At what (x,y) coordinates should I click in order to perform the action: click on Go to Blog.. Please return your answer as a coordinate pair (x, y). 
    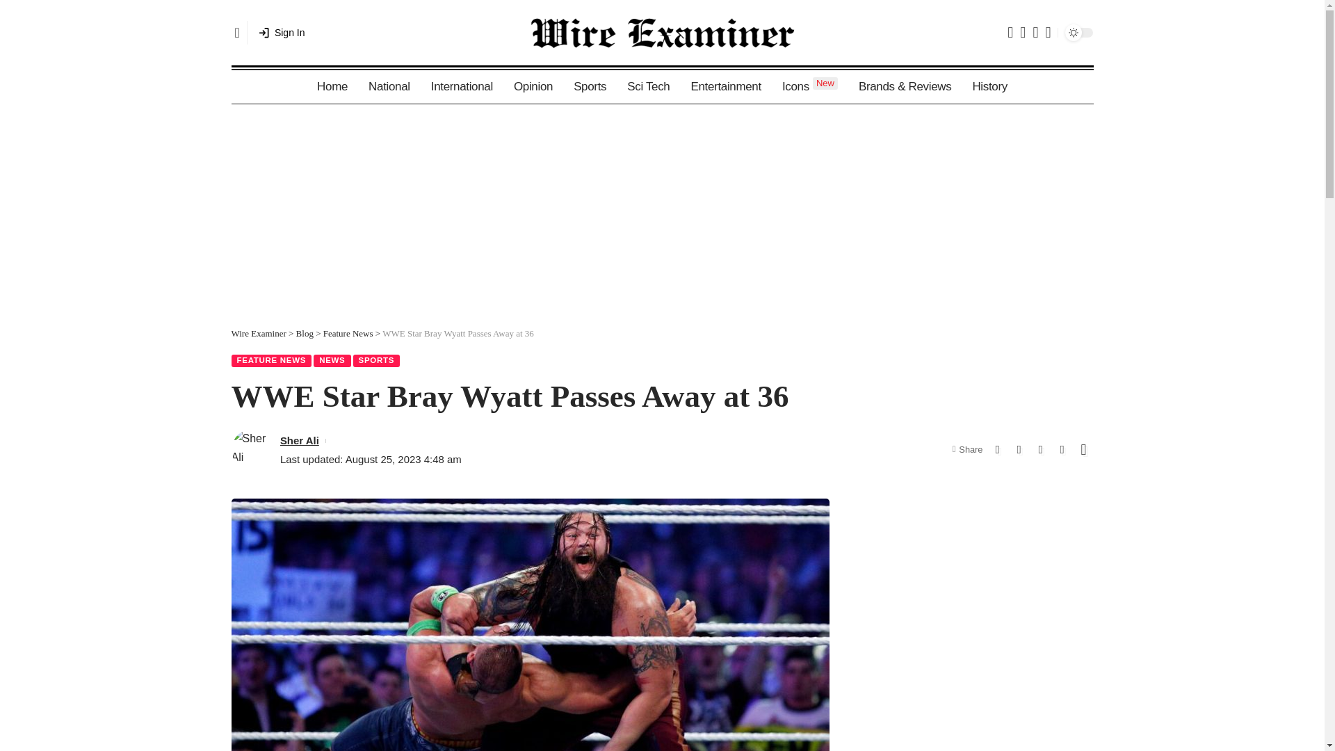
    Looking at the image, I should click on (305, 333).